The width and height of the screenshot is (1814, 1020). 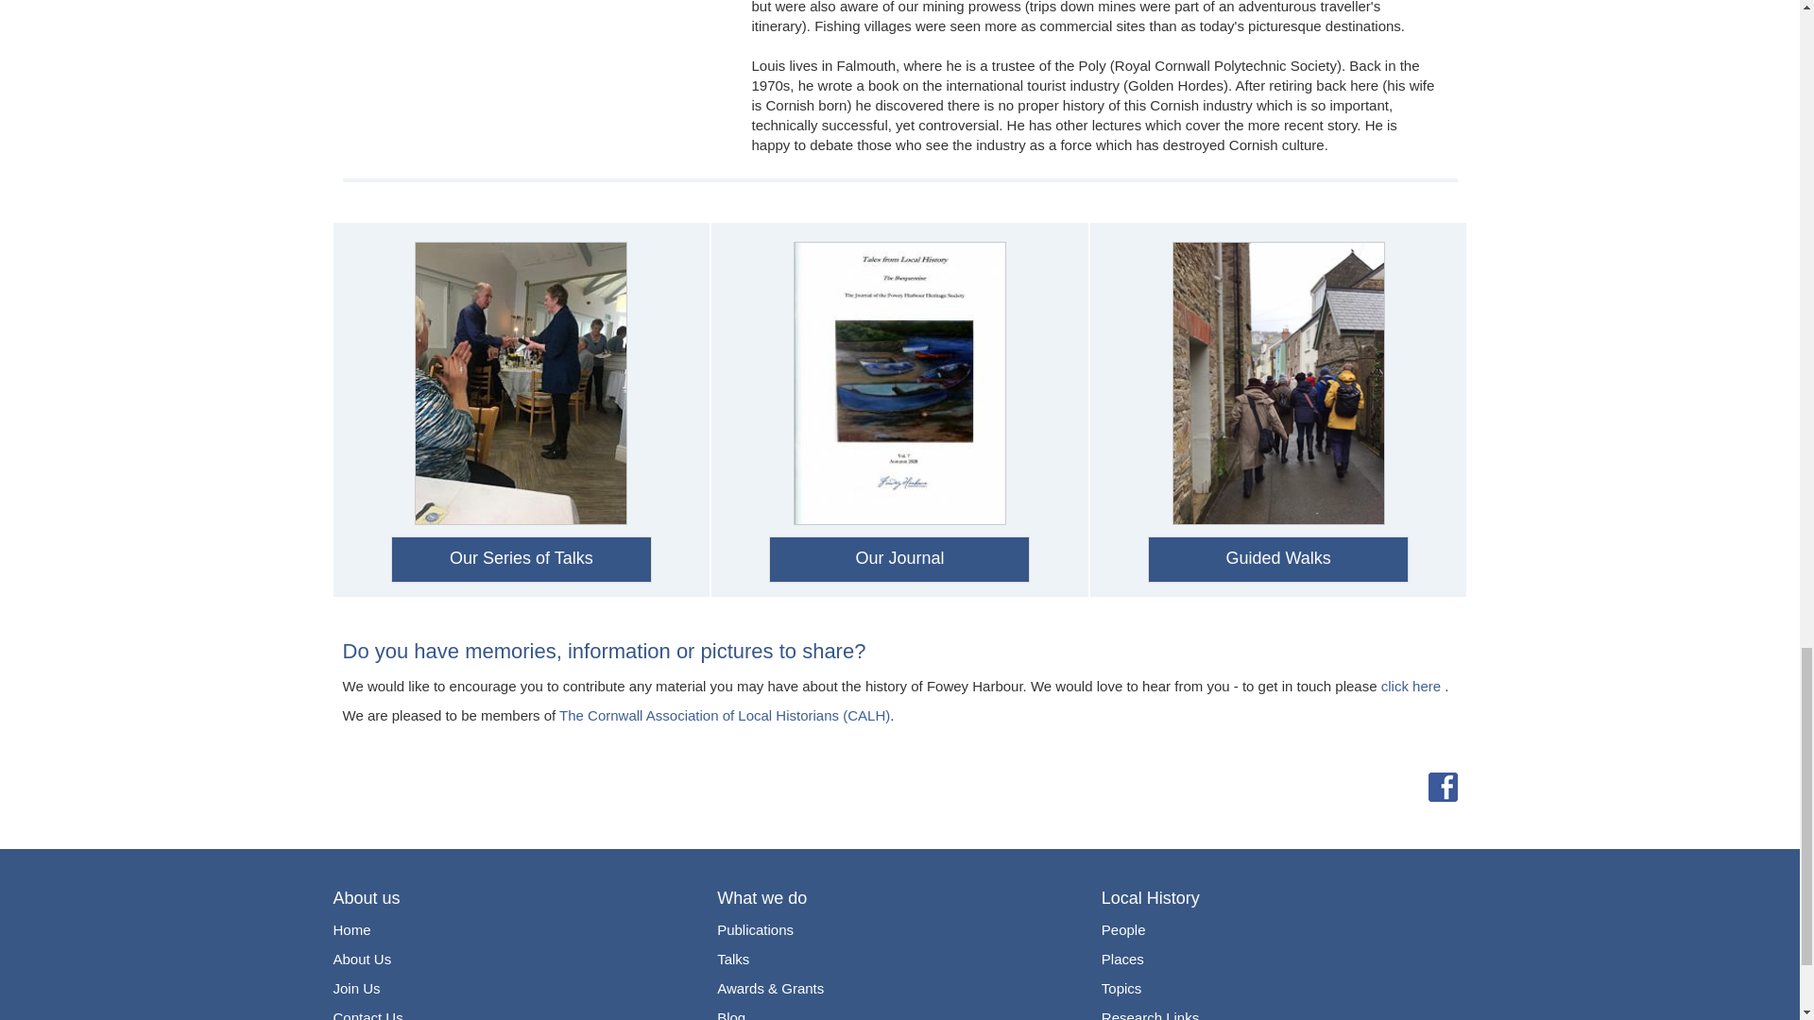 What do you see at coordinates (755, 929) in the screenshot?
I see `Publications` at bounding box center [755, 929].